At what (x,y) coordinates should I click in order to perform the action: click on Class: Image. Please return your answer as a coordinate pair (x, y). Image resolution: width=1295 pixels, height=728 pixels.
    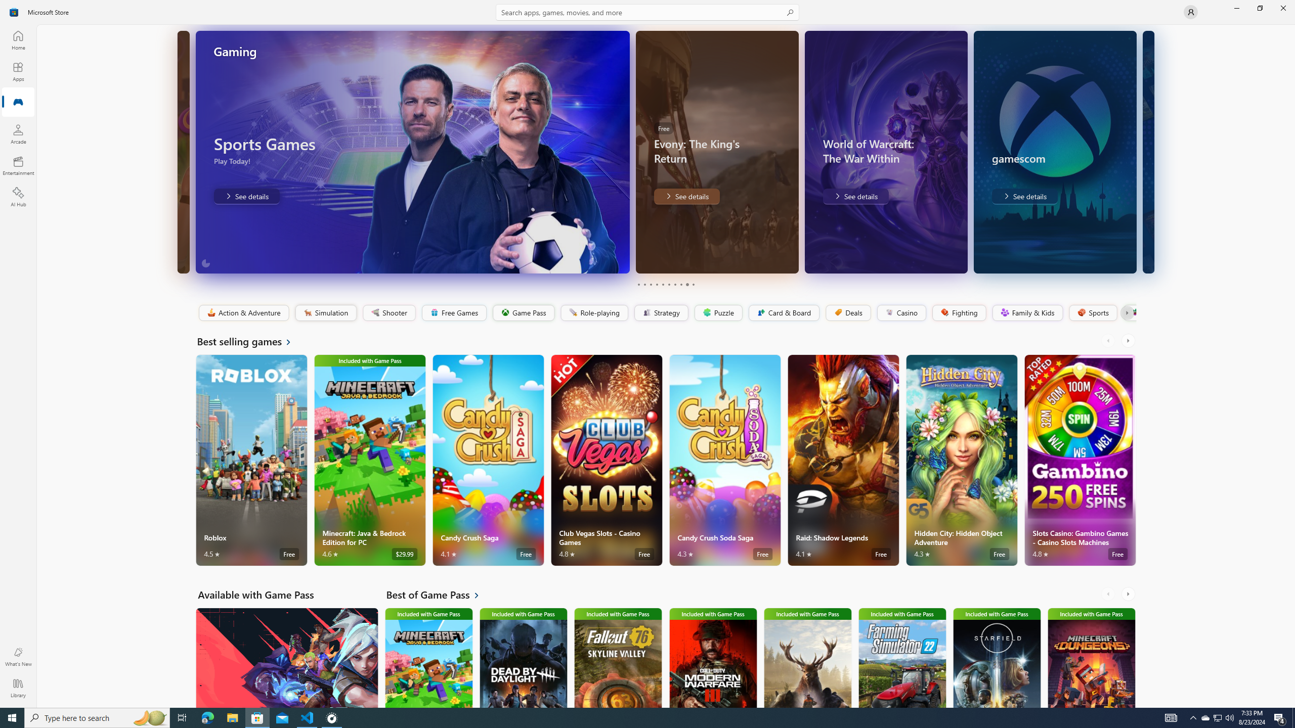
    Looking at the image, I should click on (1134, 312).